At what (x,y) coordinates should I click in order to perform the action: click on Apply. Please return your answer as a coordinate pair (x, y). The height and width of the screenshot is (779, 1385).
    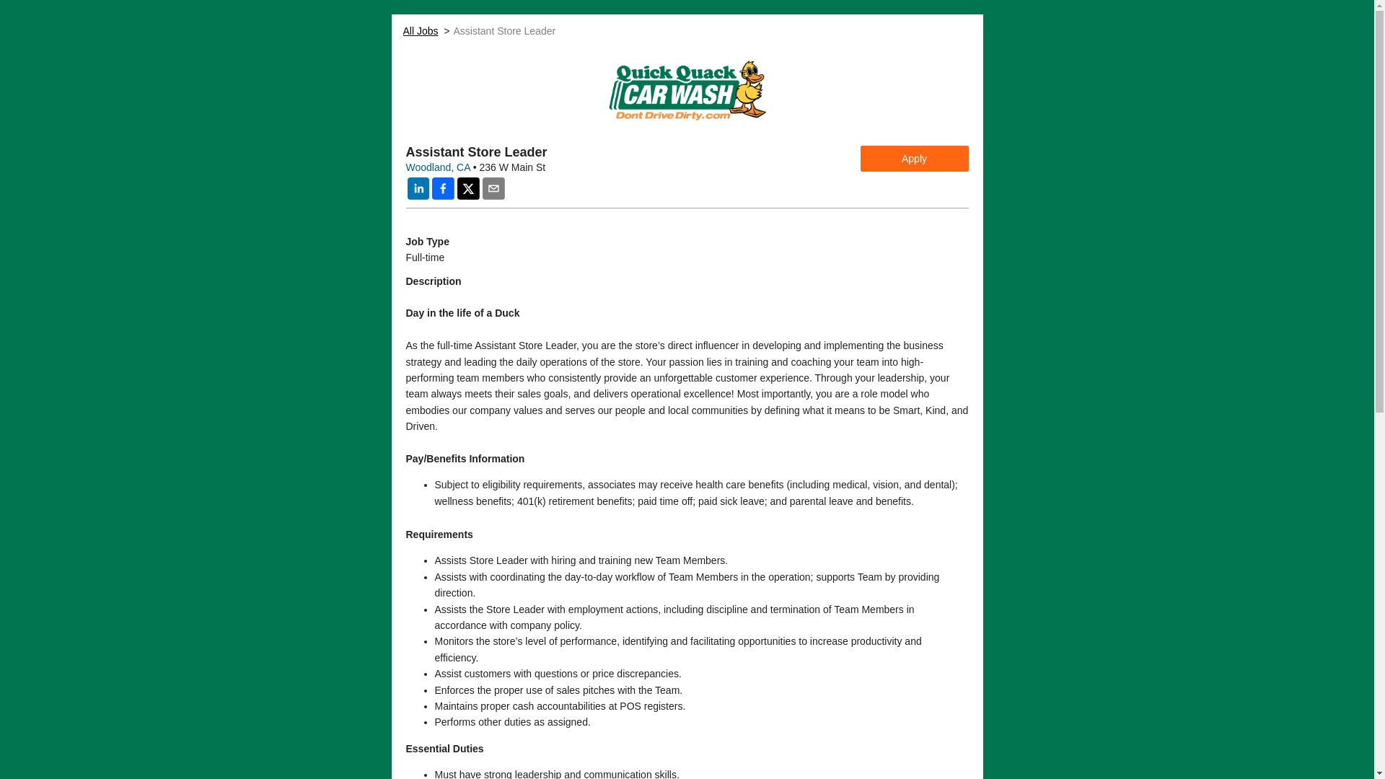
    Looking at the image, I should click on (914, 158).